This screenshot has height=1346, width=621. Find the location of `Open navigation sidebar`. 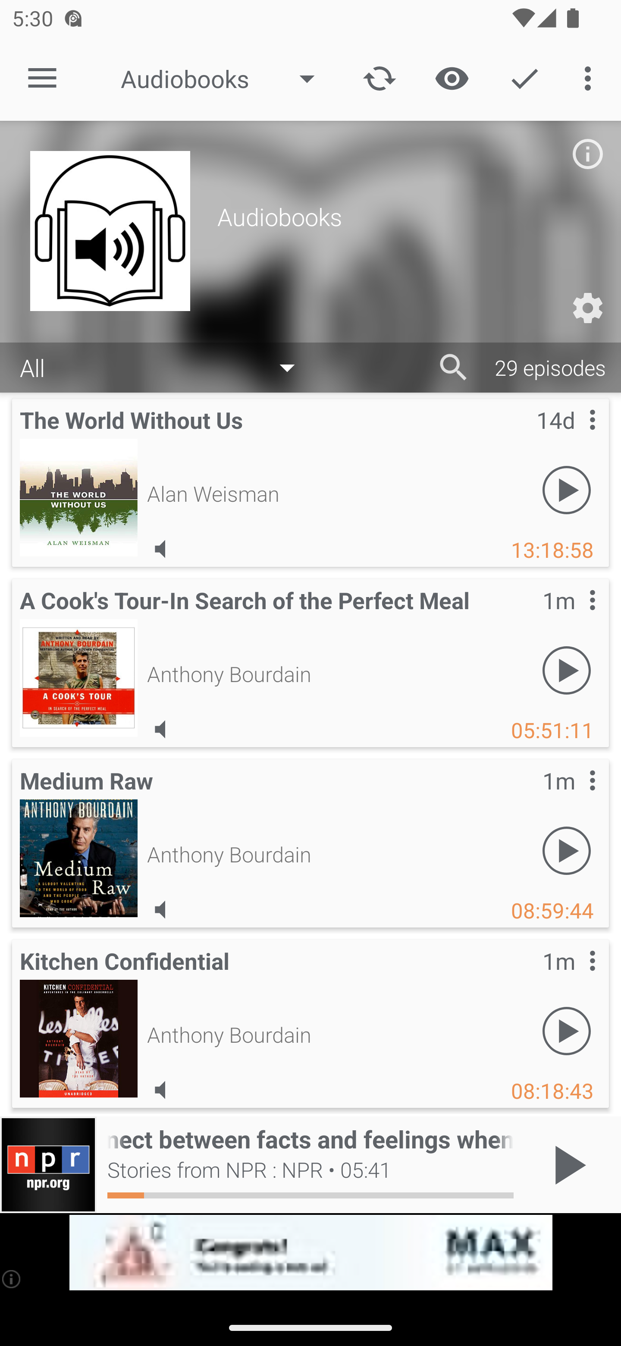

Open navigation sidebar is located at coordinates (42, 79).